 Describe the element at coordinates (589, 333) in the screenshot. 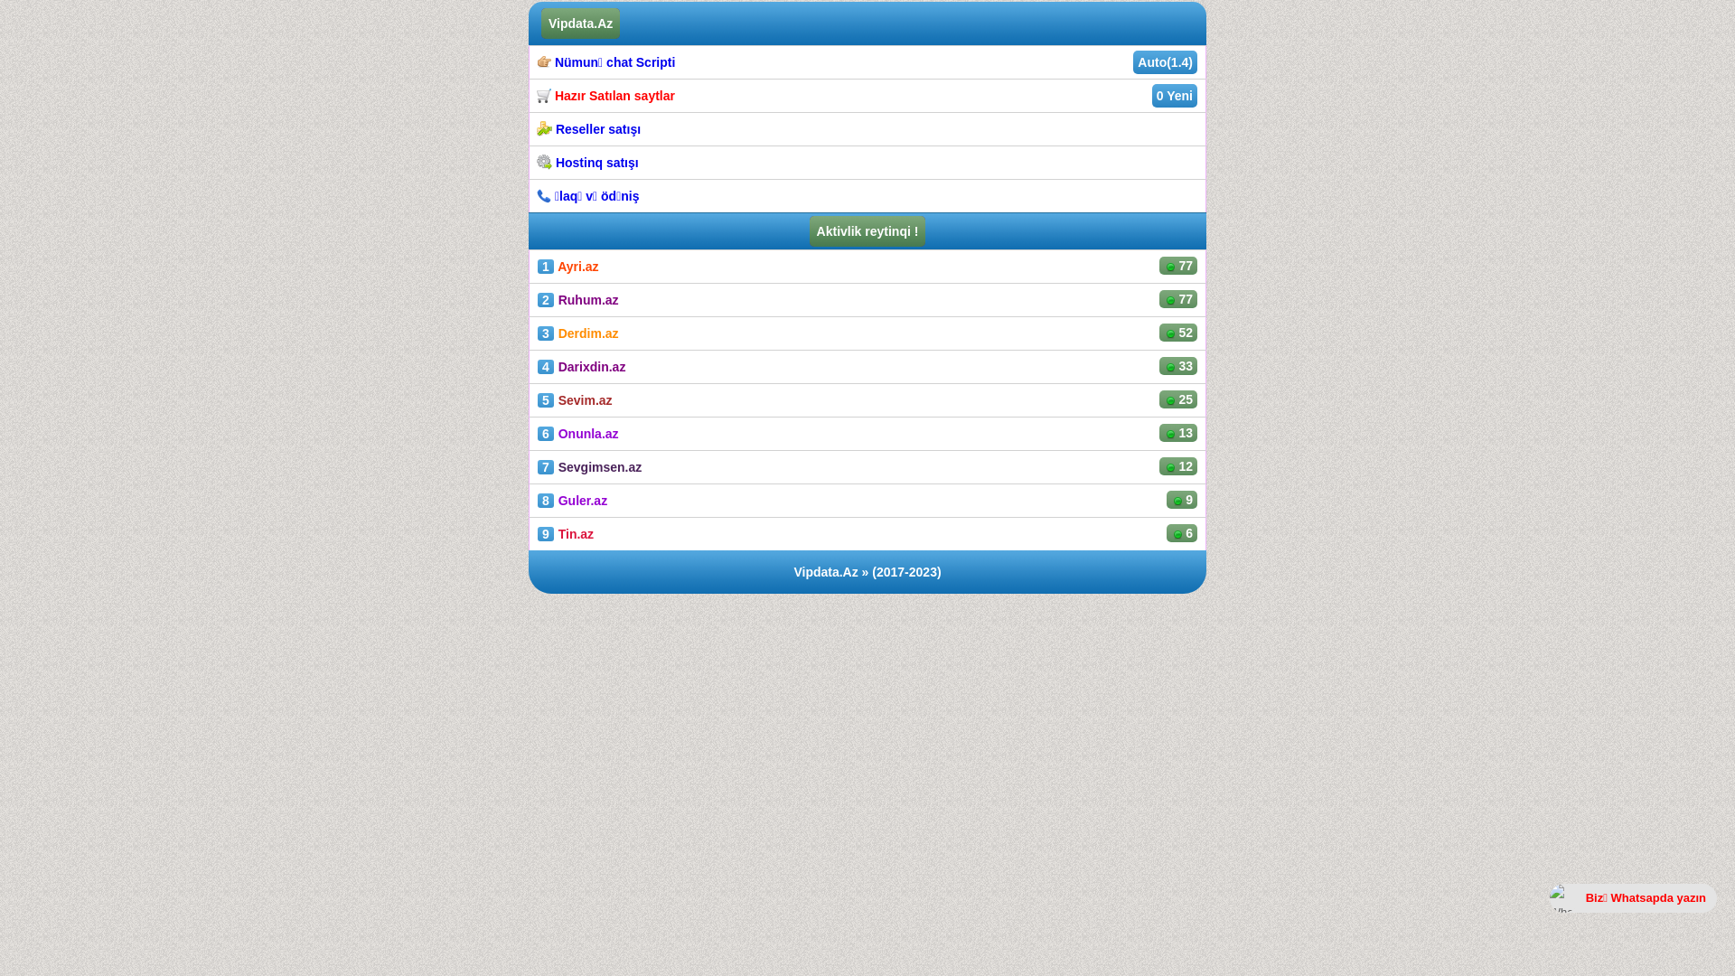

I see `Derdim.az` at that location.